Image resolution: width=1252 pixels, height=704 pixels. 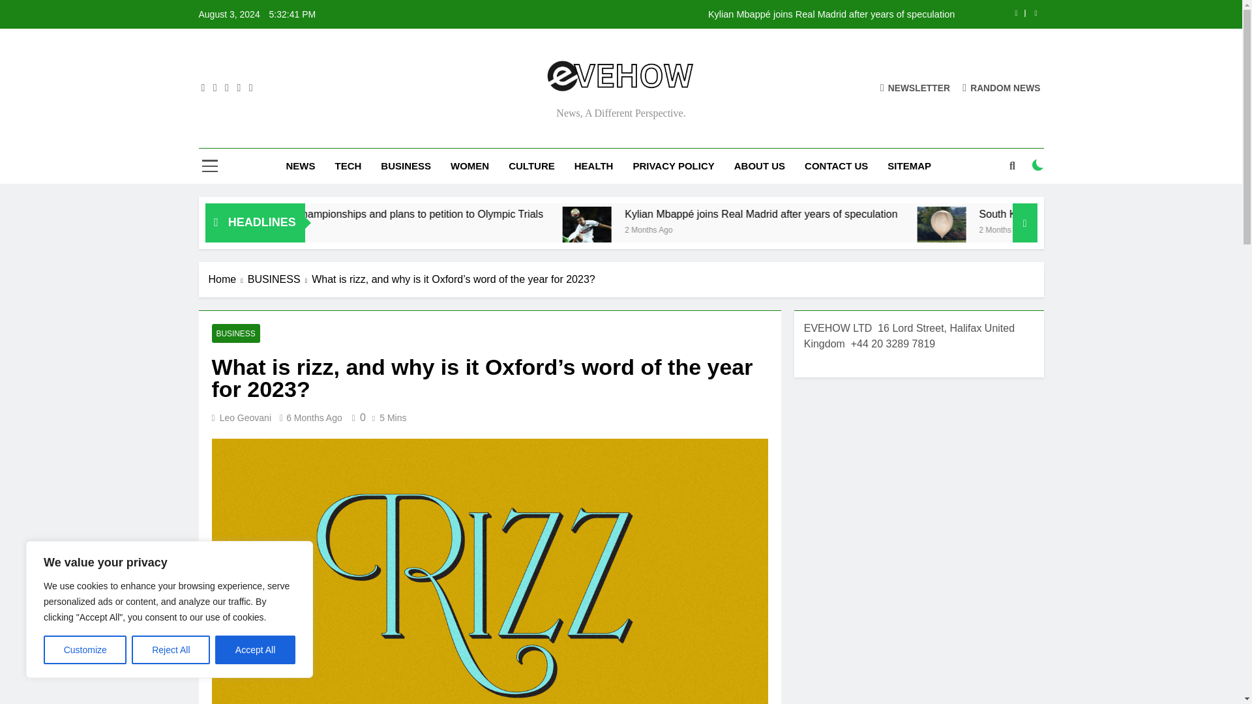 I want to click on Accept All, so click(x=256, y=650).